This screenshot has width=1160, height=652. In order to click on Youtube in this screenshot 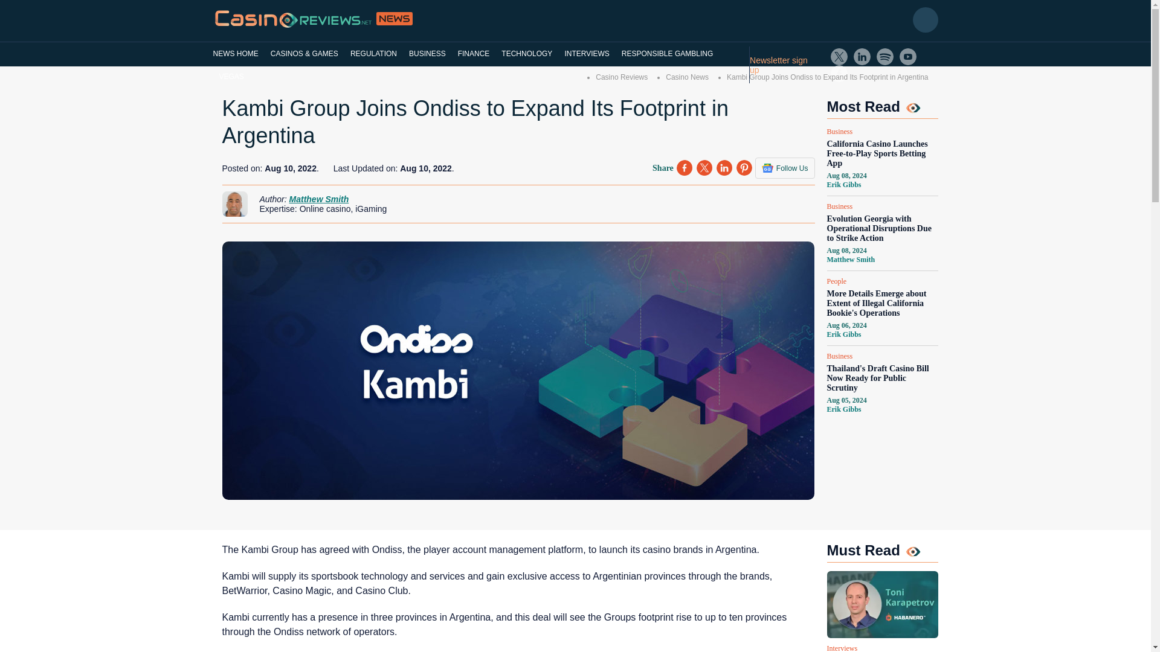, I will do `click(907, 57)`.